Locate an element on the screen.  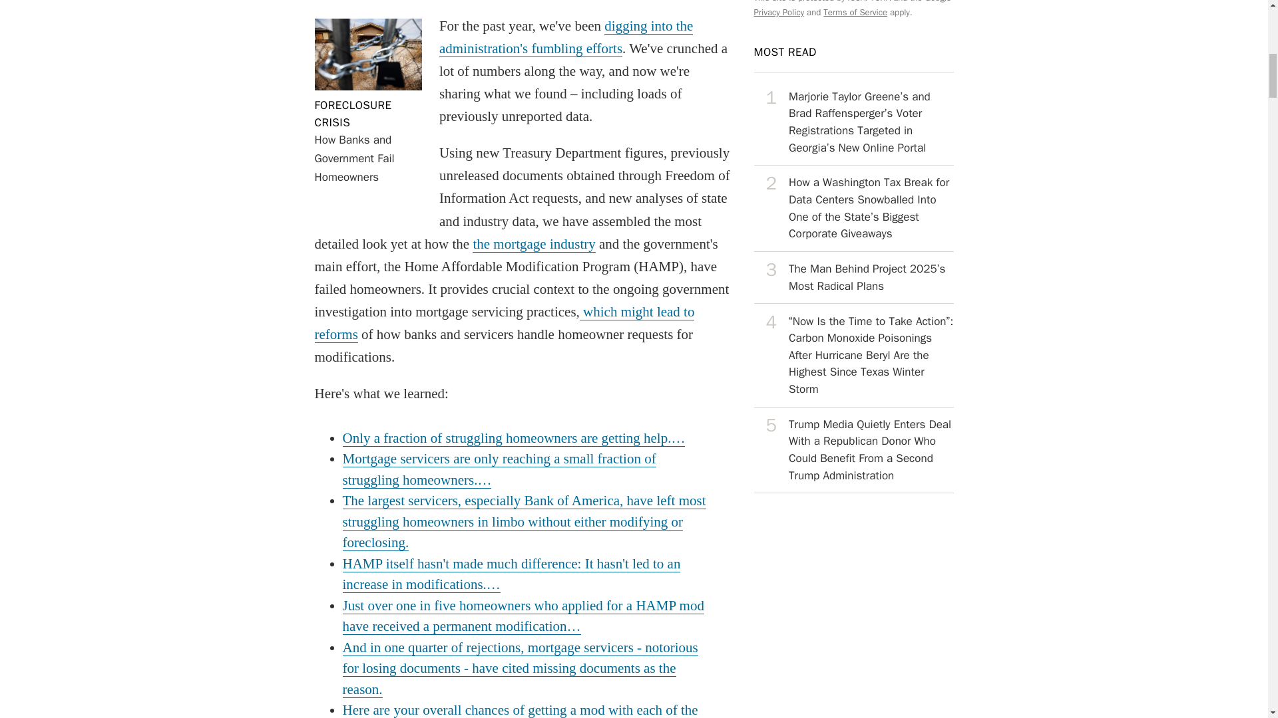
View this is located at coordinates (853, 278).